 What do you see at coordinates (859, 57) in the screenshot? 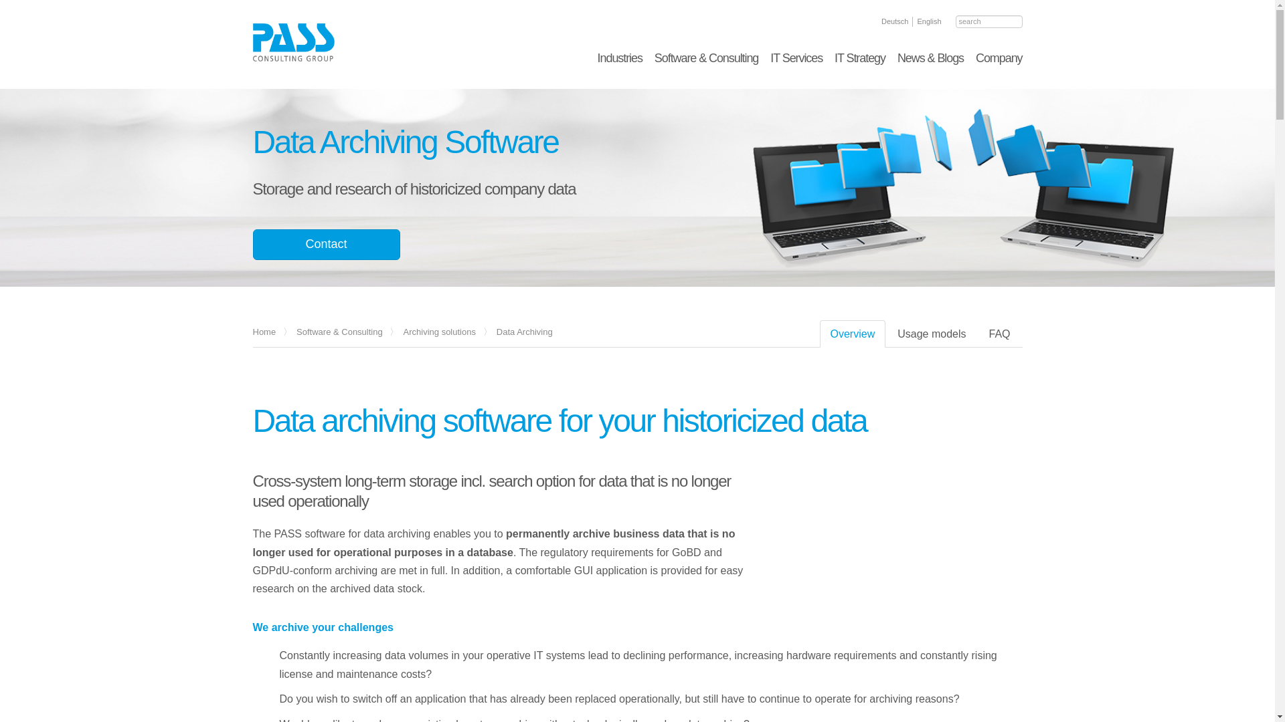
I see `IT Strategy` at bounding box center [859, 57].